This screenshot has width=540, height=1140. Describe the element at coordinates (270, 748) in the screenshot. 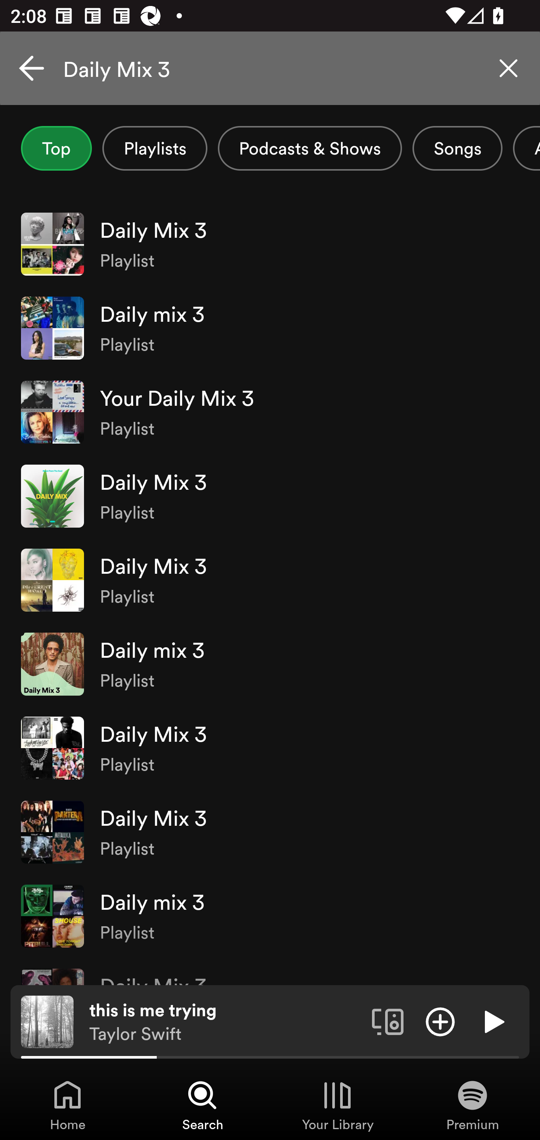

I see `Daily Mix 3 Playlist` at that location.